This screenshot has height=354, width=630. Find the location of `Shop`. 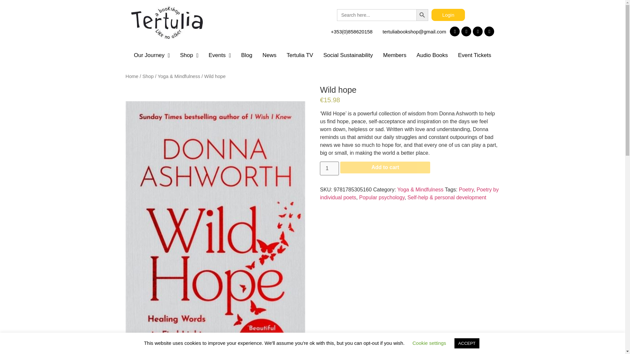

Shop is located at coordinates (189, 55).